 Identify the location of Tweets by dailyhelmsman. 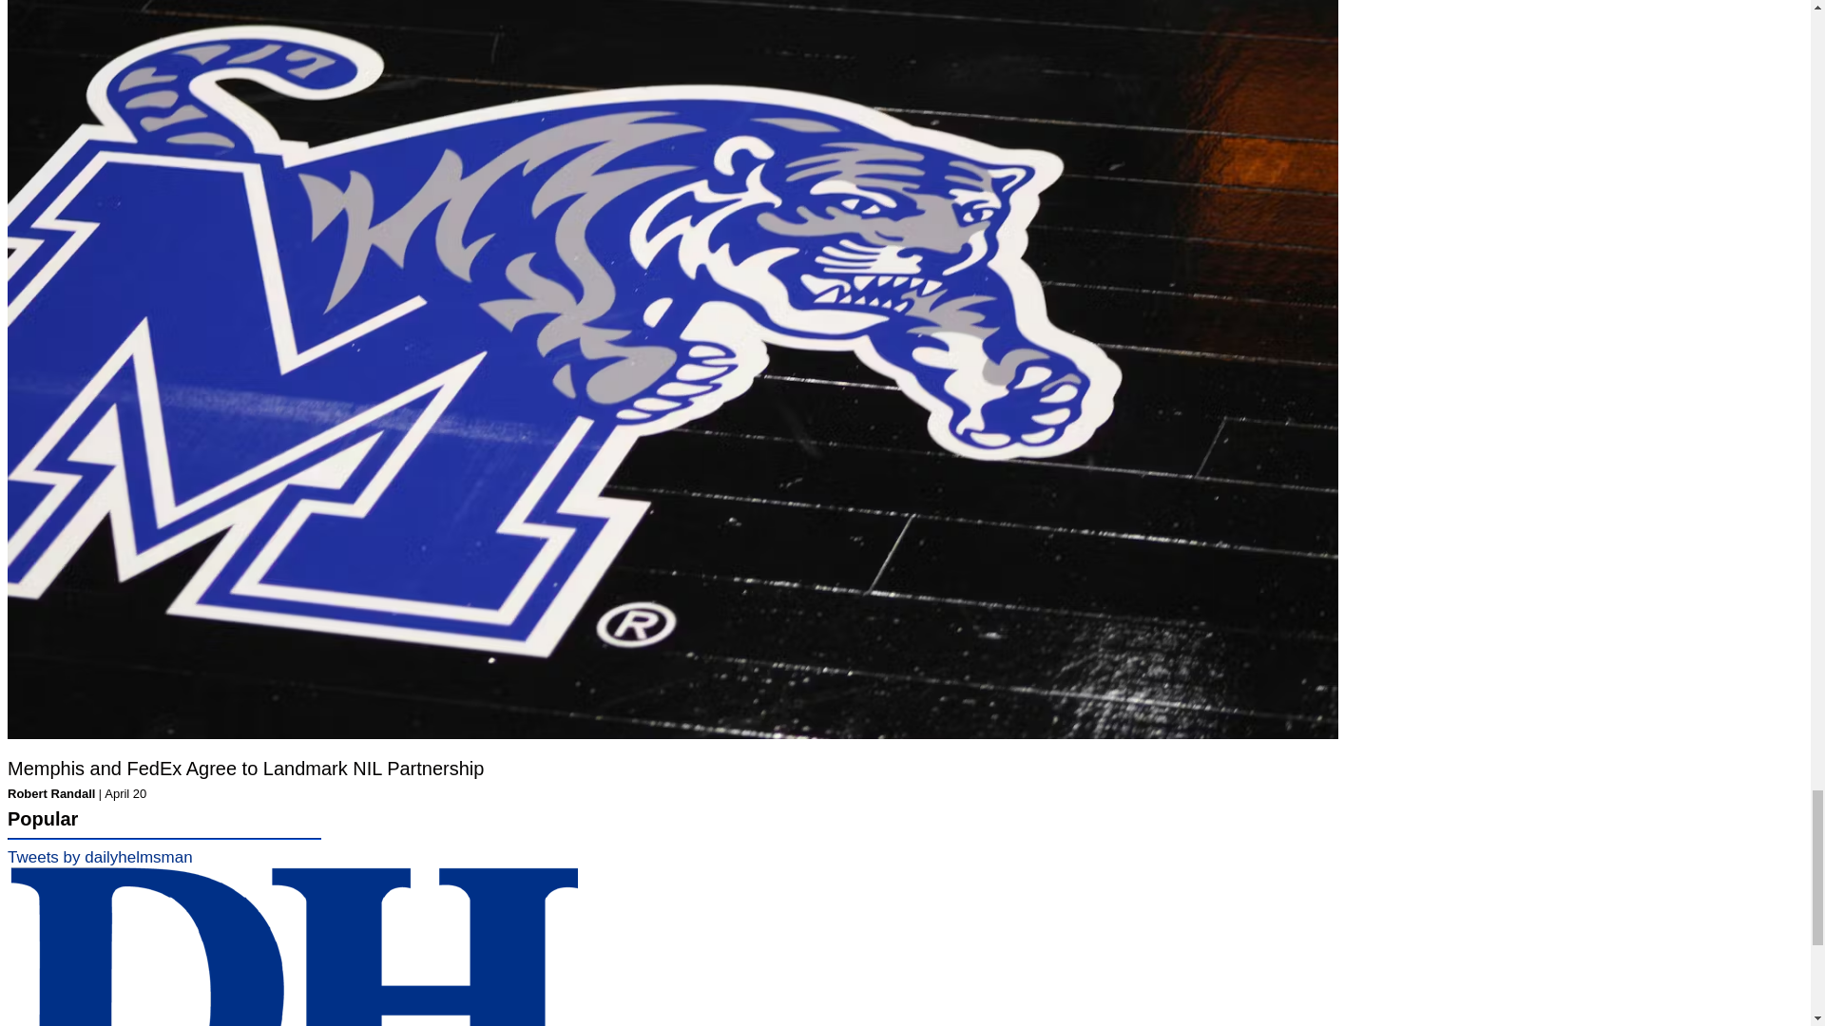
(100, 857).